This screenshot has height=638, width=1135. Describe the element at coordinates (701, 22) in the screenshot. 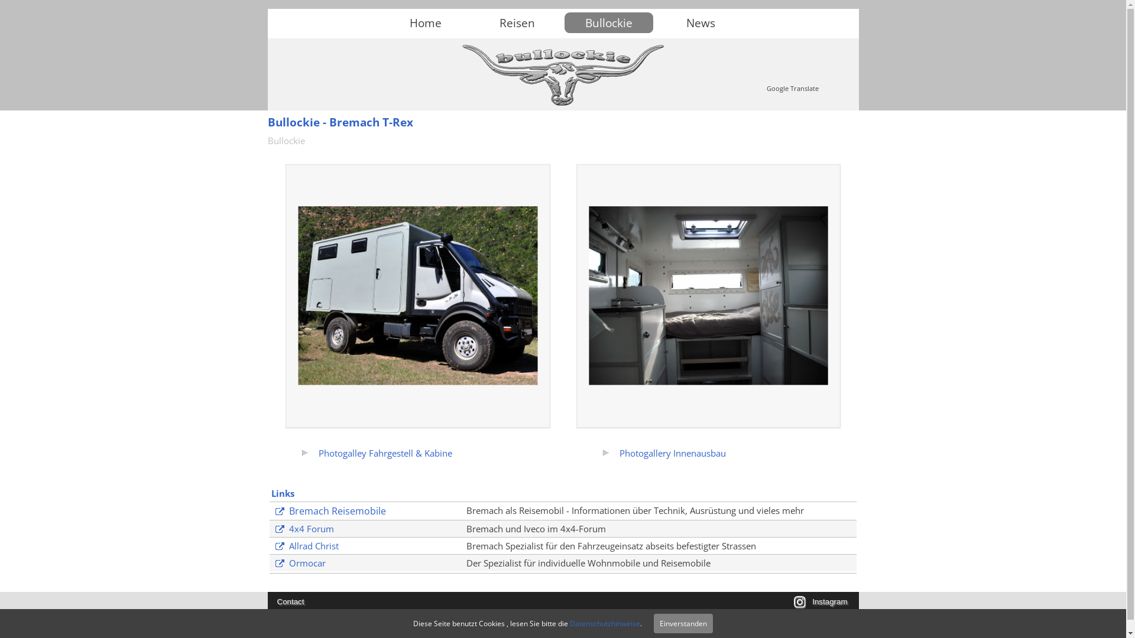

I see `News` at that location.